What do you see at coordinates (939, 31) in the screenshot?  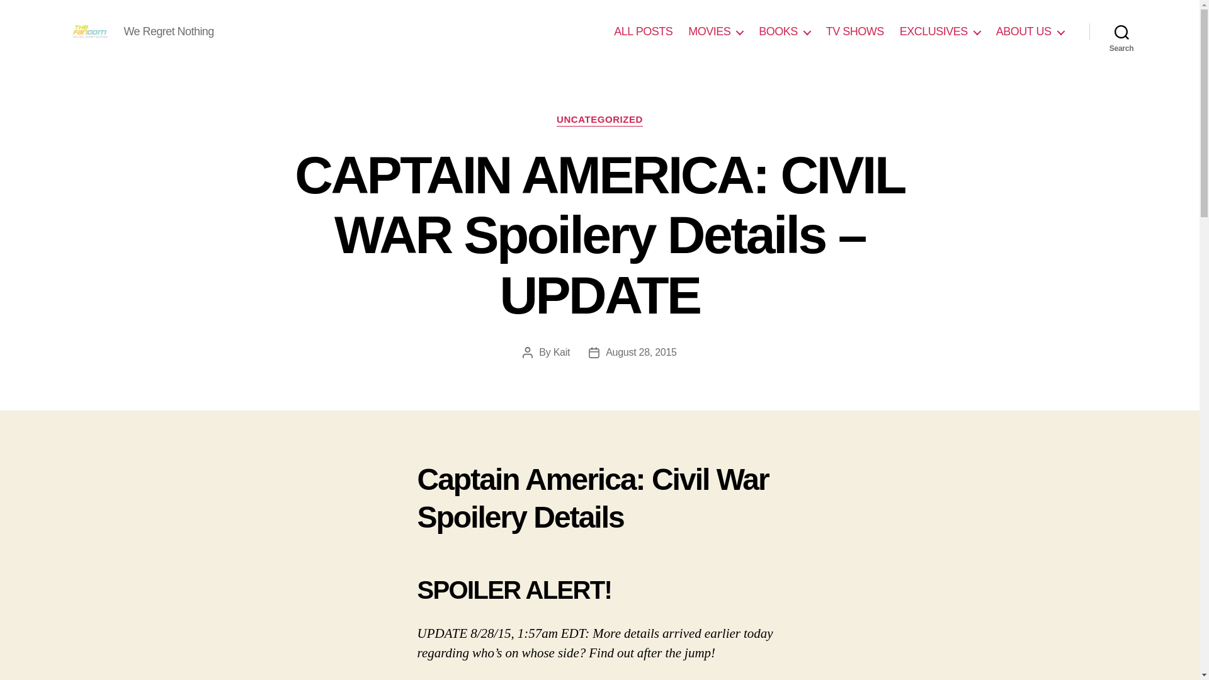 I see `EXCLUSIVES` at bounding box center [939, 31].